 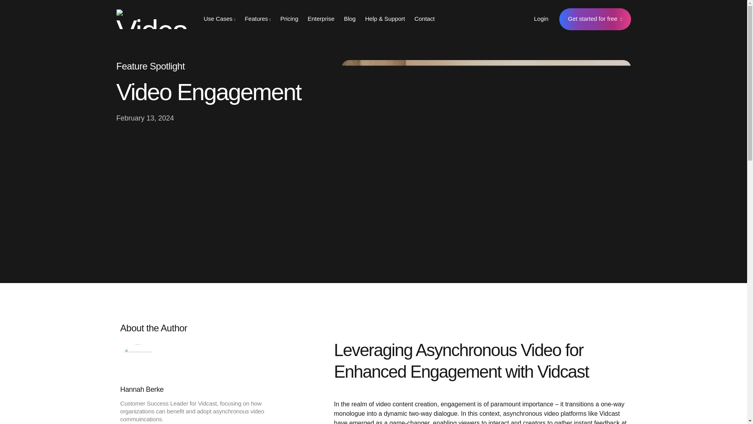 What do you see at coordinates (258, 19) in the screenshot?
I see `Features` at bounding box center [258, 19].